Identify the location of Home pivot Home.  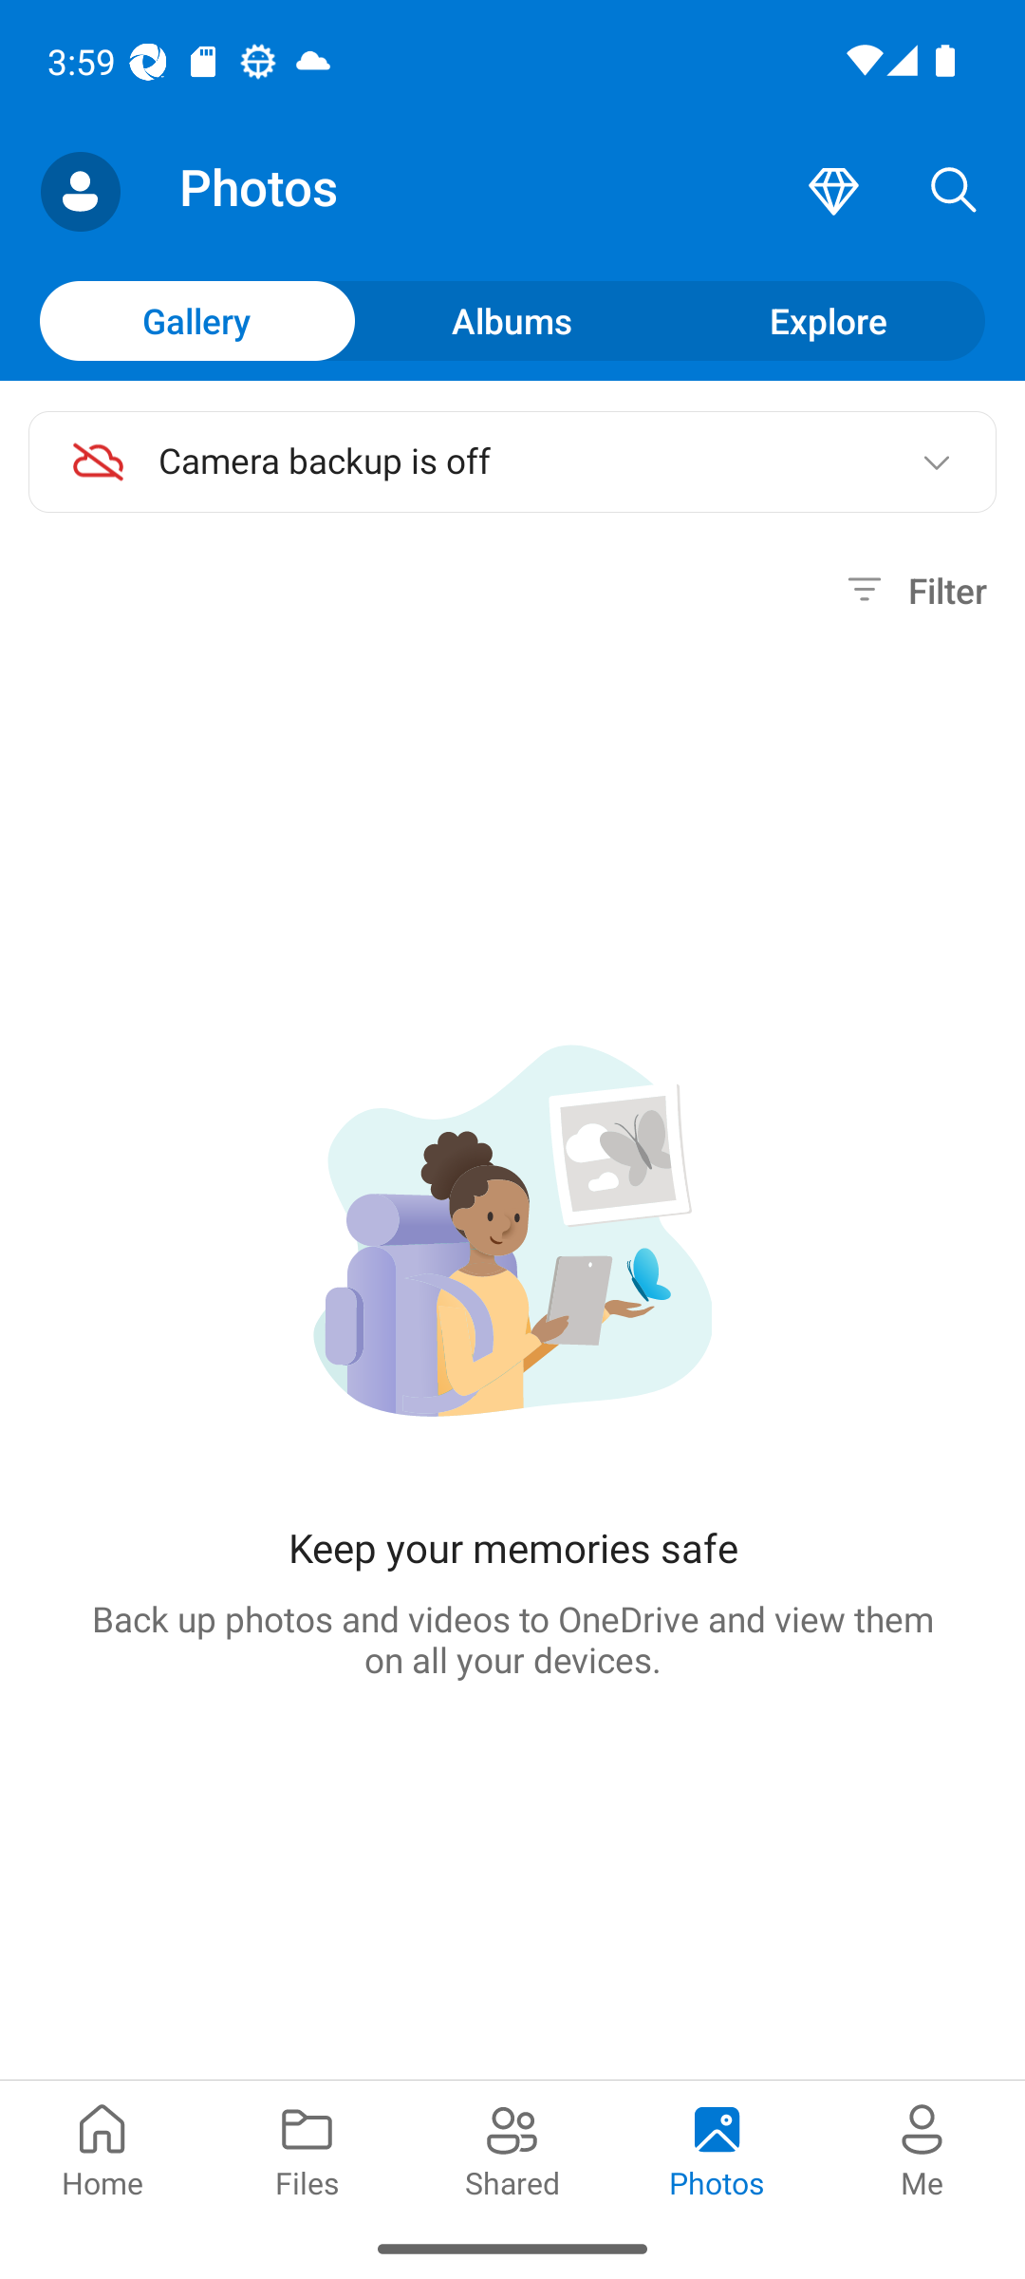
(102, 2148).